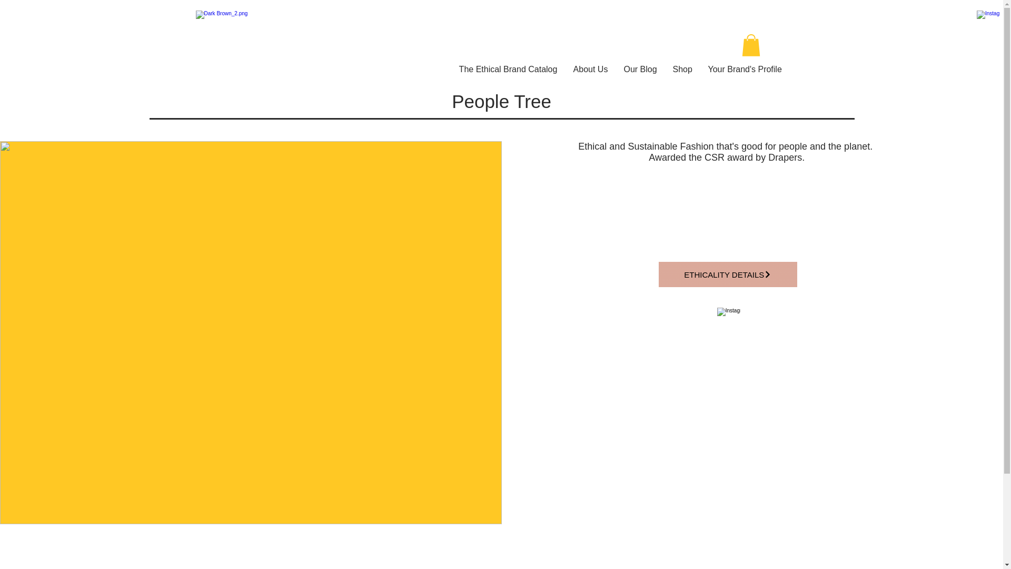  I want to click on ETHICALITY DETAILS, so click(728, 274).